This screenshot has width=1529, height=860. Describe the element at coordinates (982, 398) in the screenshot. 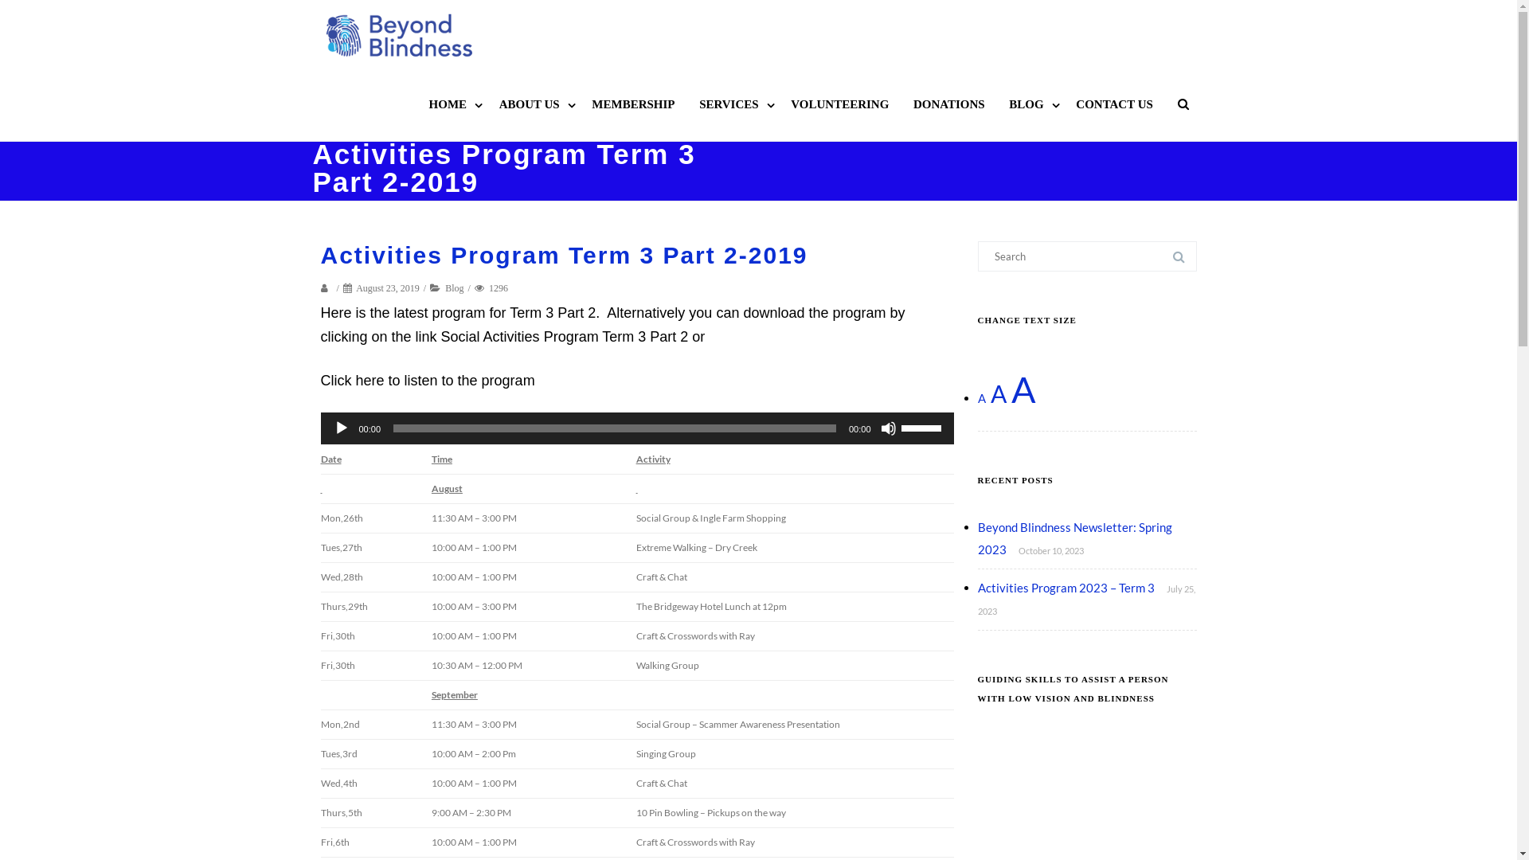

I see `A` at that location.